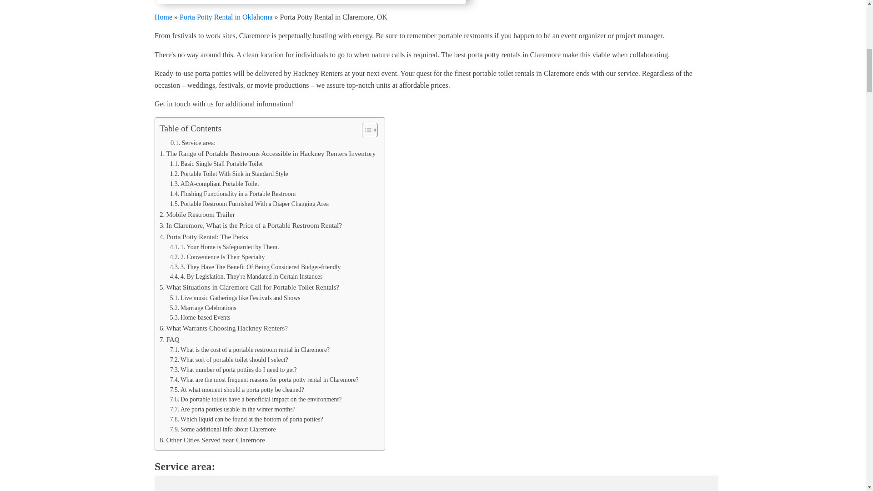  Describe the element at coordinates (163, 16) in the screenshot. I see `Home` at that location.